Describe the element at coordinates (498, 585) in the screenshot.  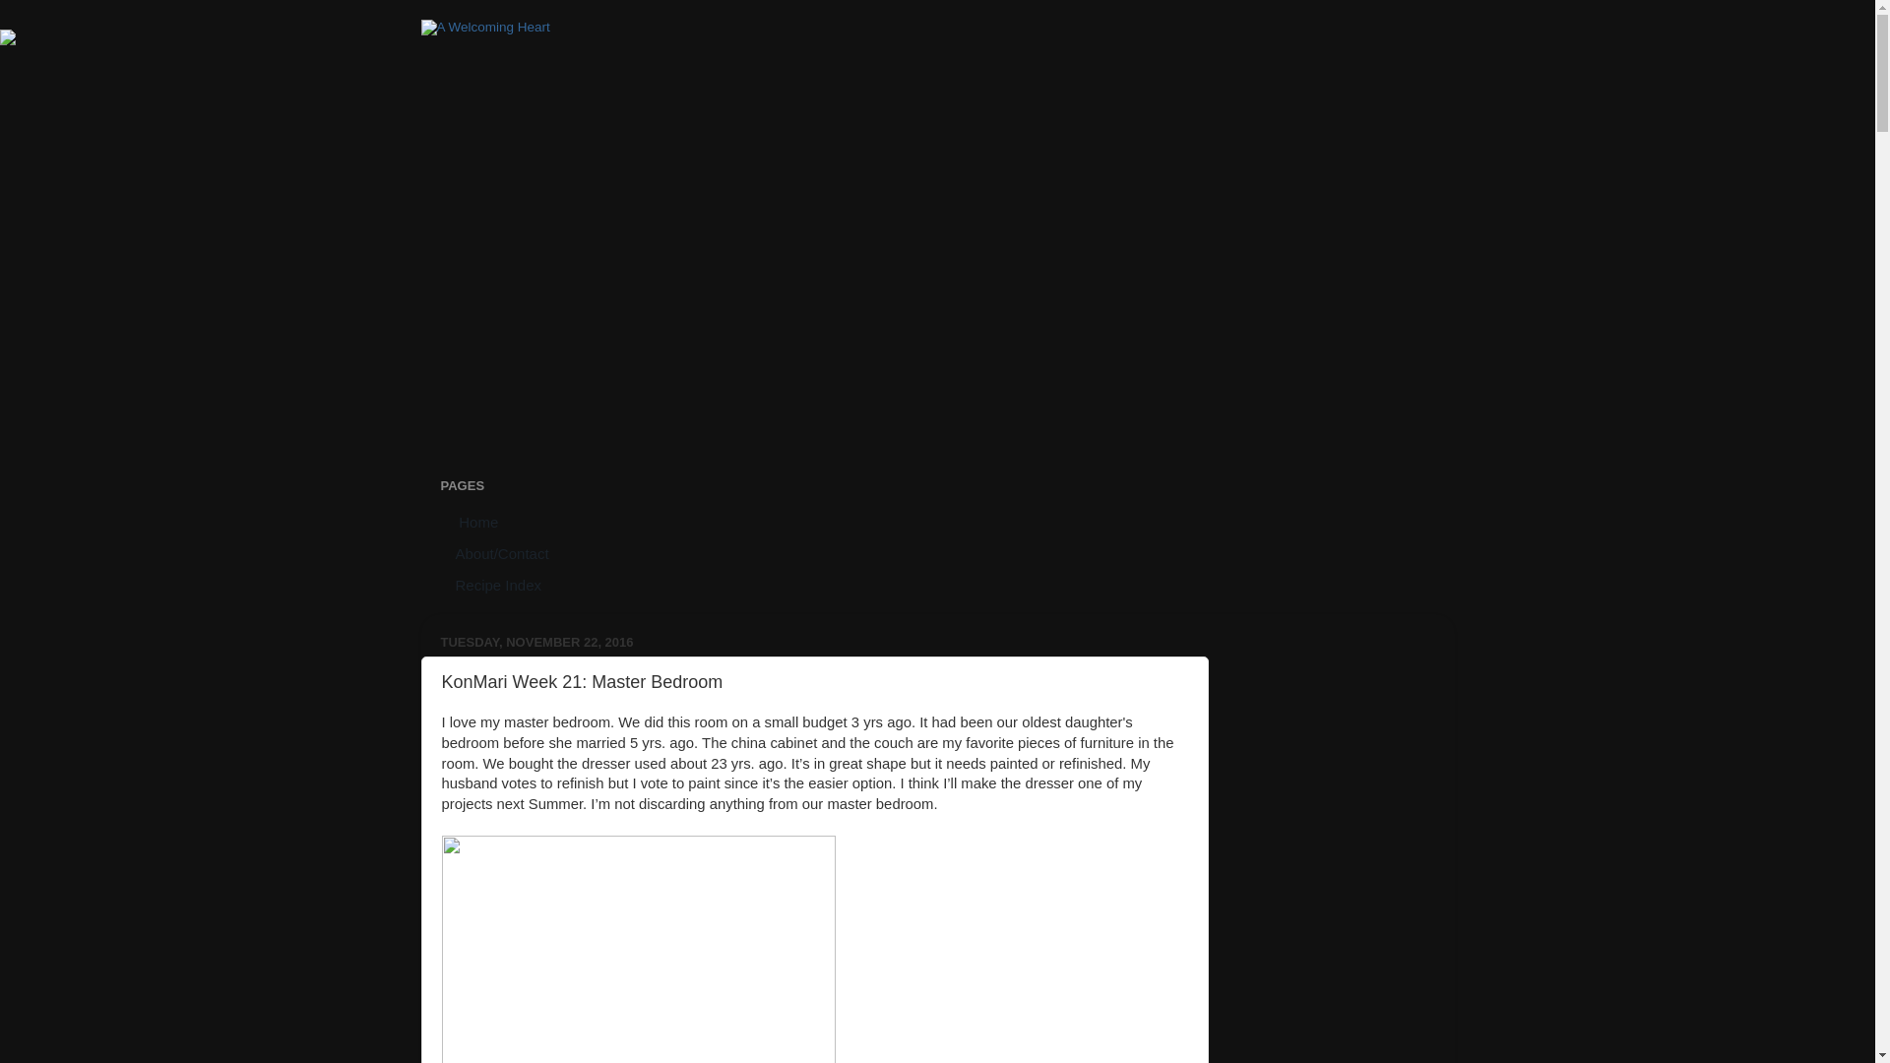
I see `Recipe Index` at that location.